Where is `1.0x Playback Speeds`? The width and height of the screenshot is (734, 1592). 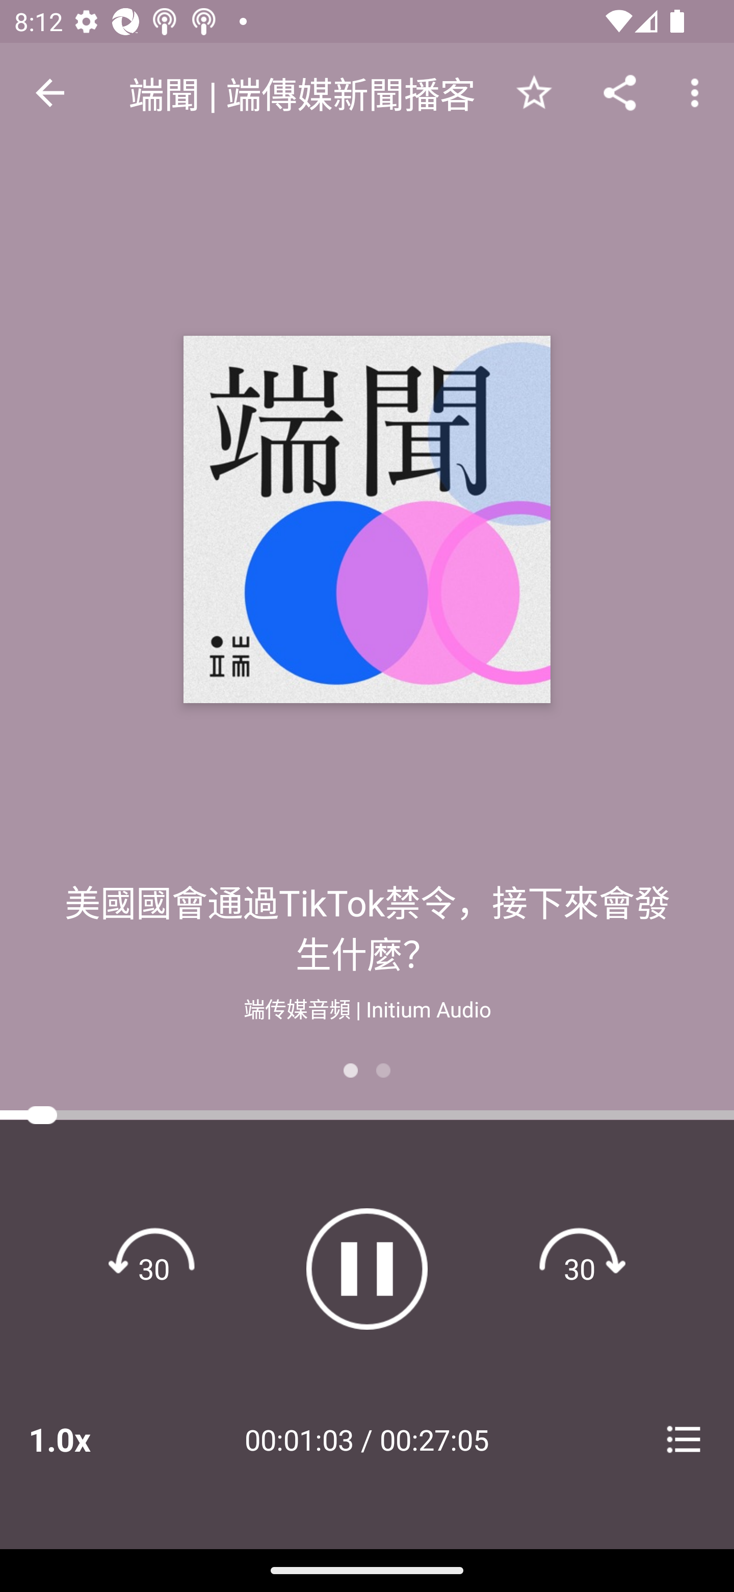
1.0x Playback Speeds is located at coordinates (86, 1439).